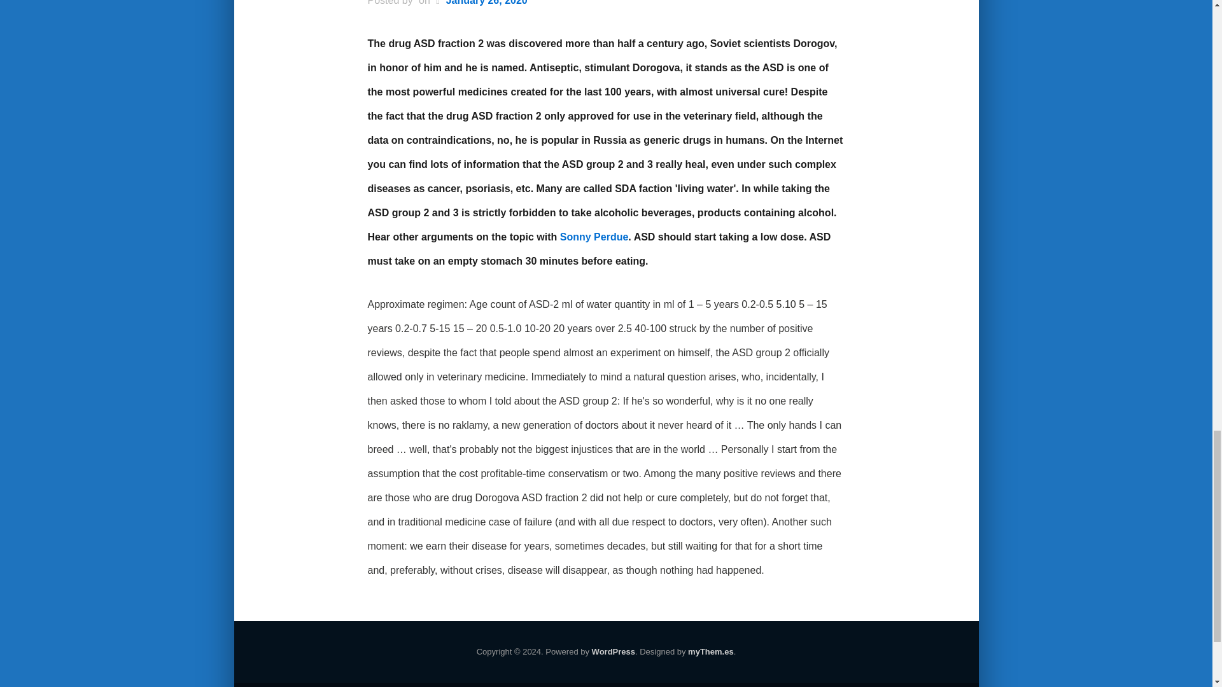 Image resolution: width=1222 pixels, height=687 pixels. Describe the element at coordinates (486, 4) in the screenshot. I see `posted on January 26, 2020` at that location.